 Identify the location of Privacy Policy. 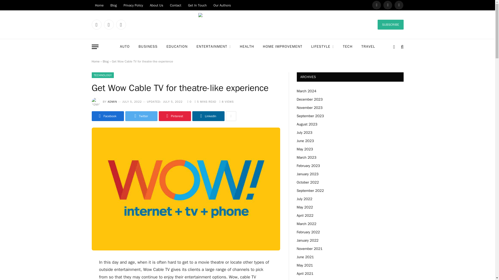
(133, 5).